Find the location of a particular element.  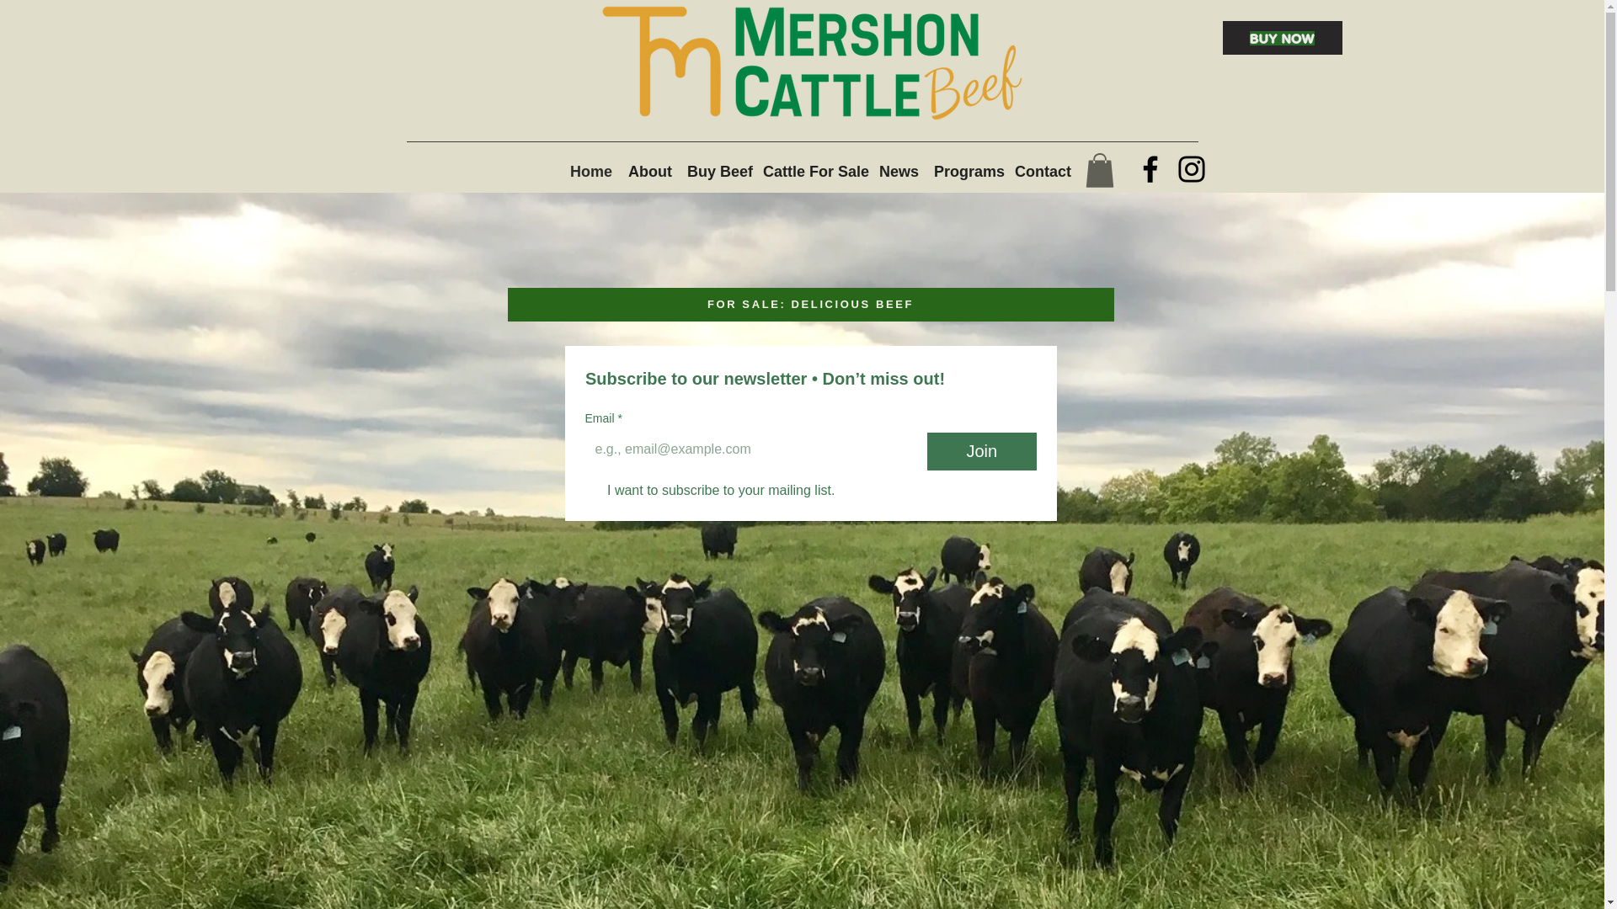

Home is located at coordinates (590, 172).